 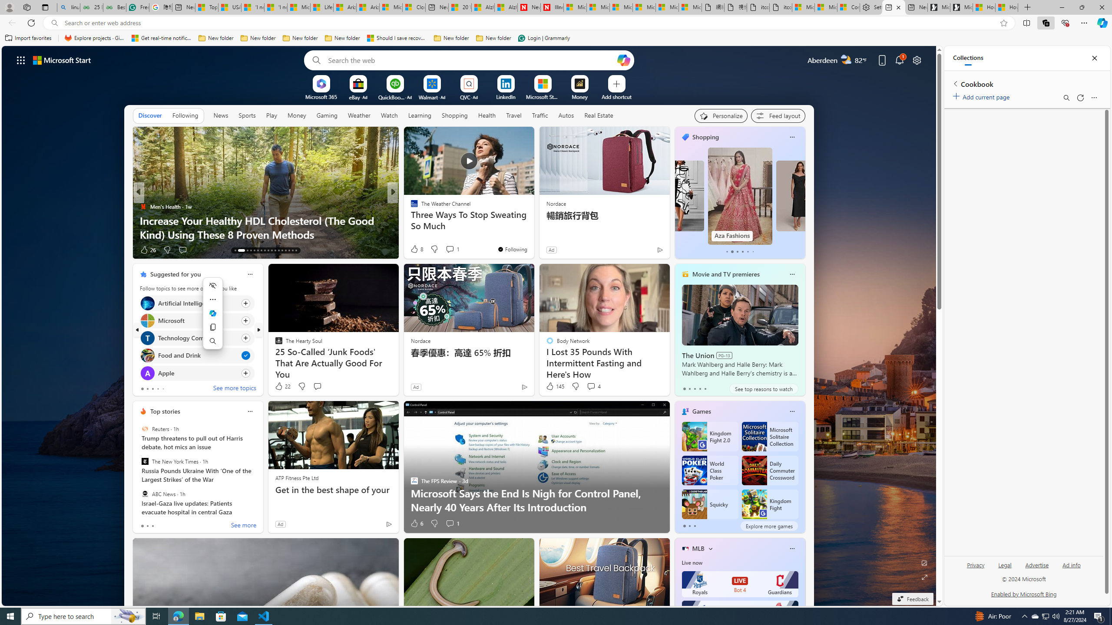 What do you see at coordinates (533, 234) in the screenshot?
I see `How to Use a Monitor With Your Closed Laptop` at bounding box center [533, 234].